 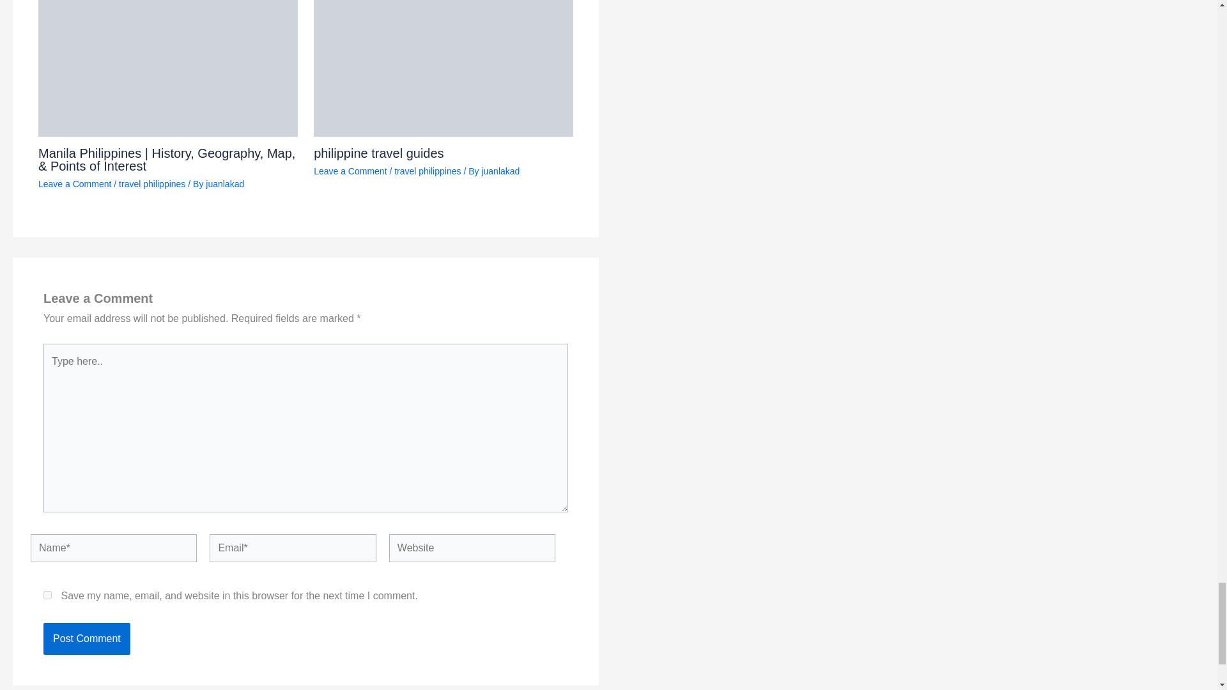 What do you see at coordinates (47, 595) in the screenshot?
I see `yes` at bounding box center [47, 595].